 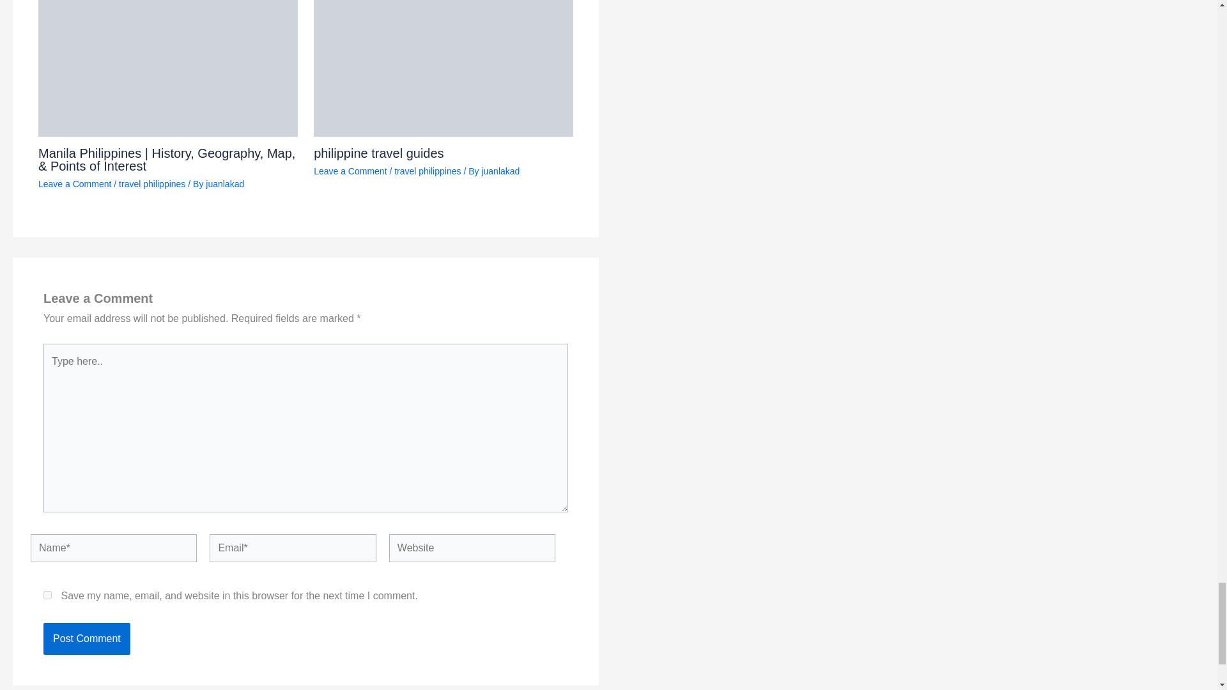 What do you see at coordinates (47, 595) in the screenshot?
I see `yes` at bounding box center [47, 595].